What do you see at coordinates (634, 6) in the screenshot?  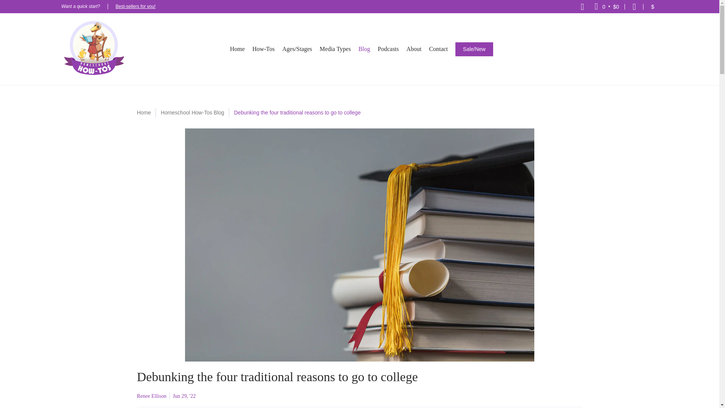 I see `Log in` at bounding box center [634, 6].